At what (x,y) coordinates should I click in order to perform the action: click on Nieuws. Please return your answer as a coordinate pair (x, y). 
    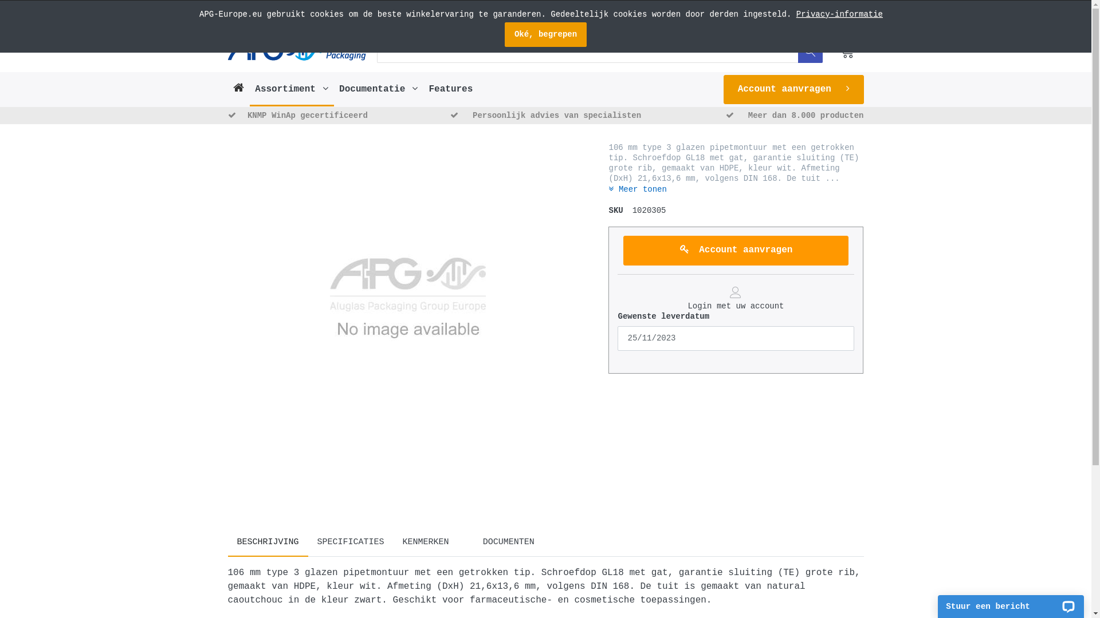
    Looking at the image, I should click on (775, 21).